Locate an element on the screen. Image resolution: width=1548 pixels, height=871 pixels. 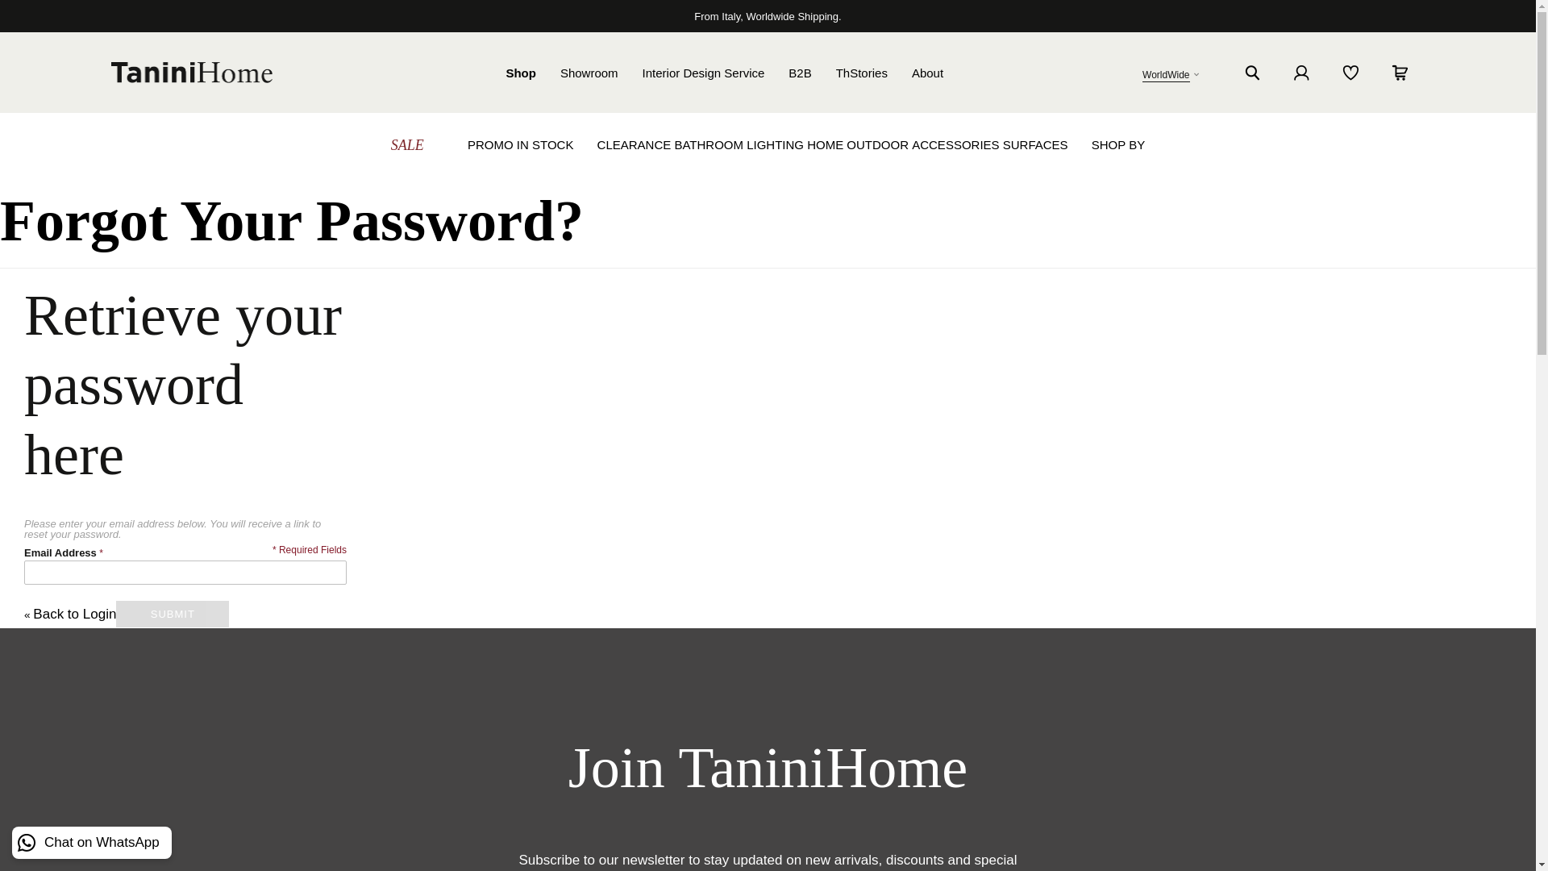
PROMO IN STOCK is located at coordinates (519, 145).